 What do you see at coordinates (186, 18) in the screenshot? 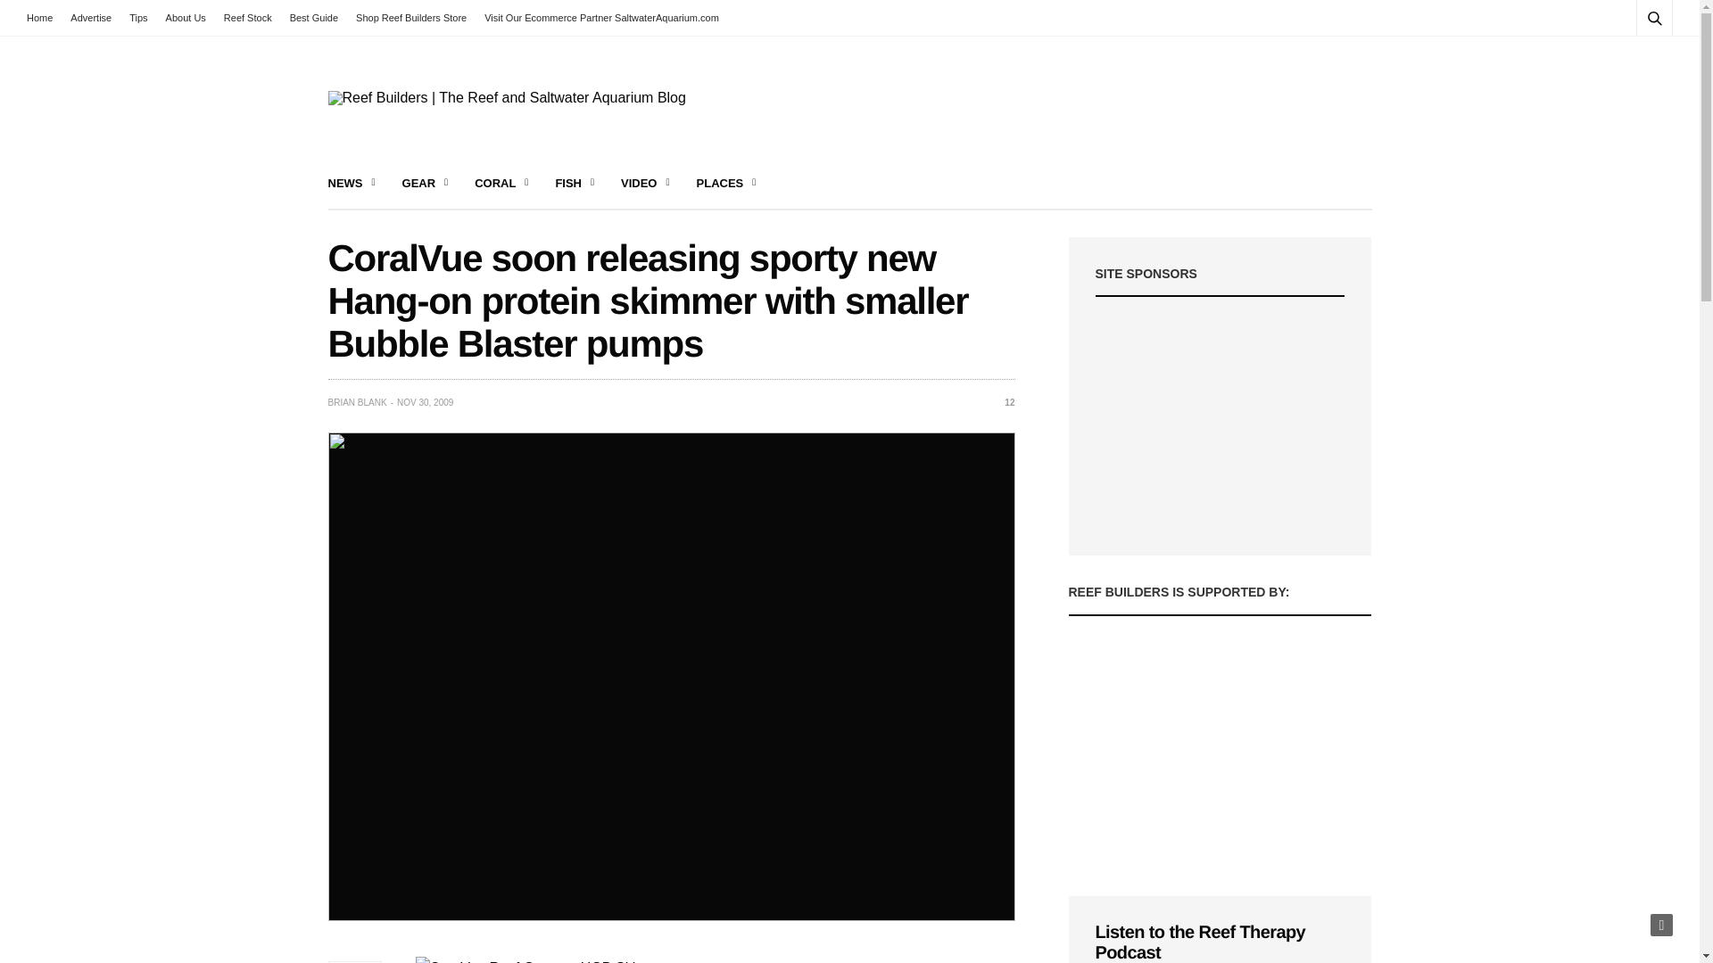
I see `About Us` at bounding box center [186, 18].